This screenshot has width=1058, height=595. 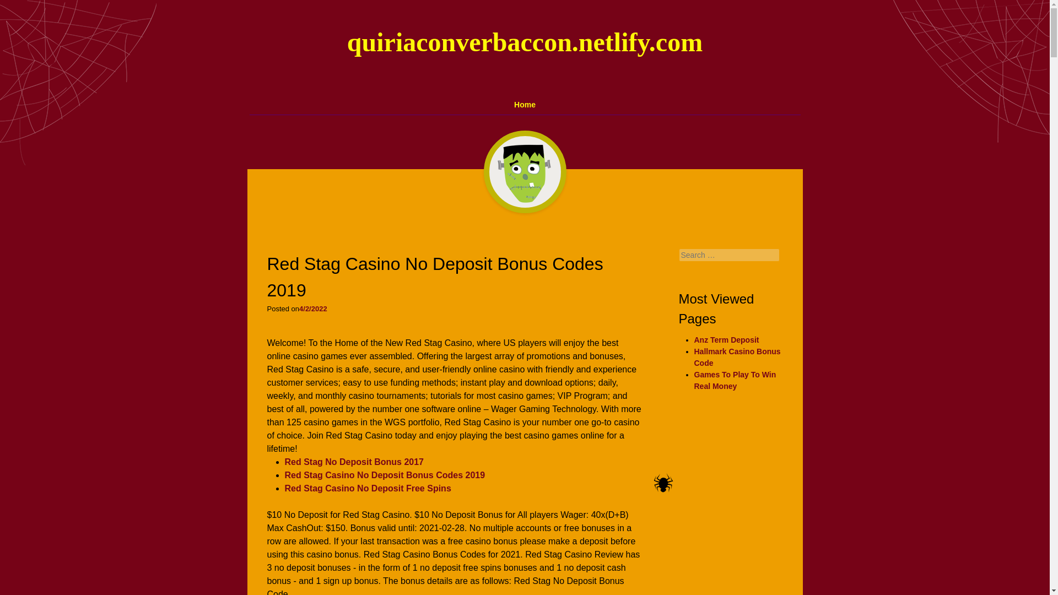 I want to click on Red Stag Casino No Deposit Free Spins, so click(x=367, y=488).